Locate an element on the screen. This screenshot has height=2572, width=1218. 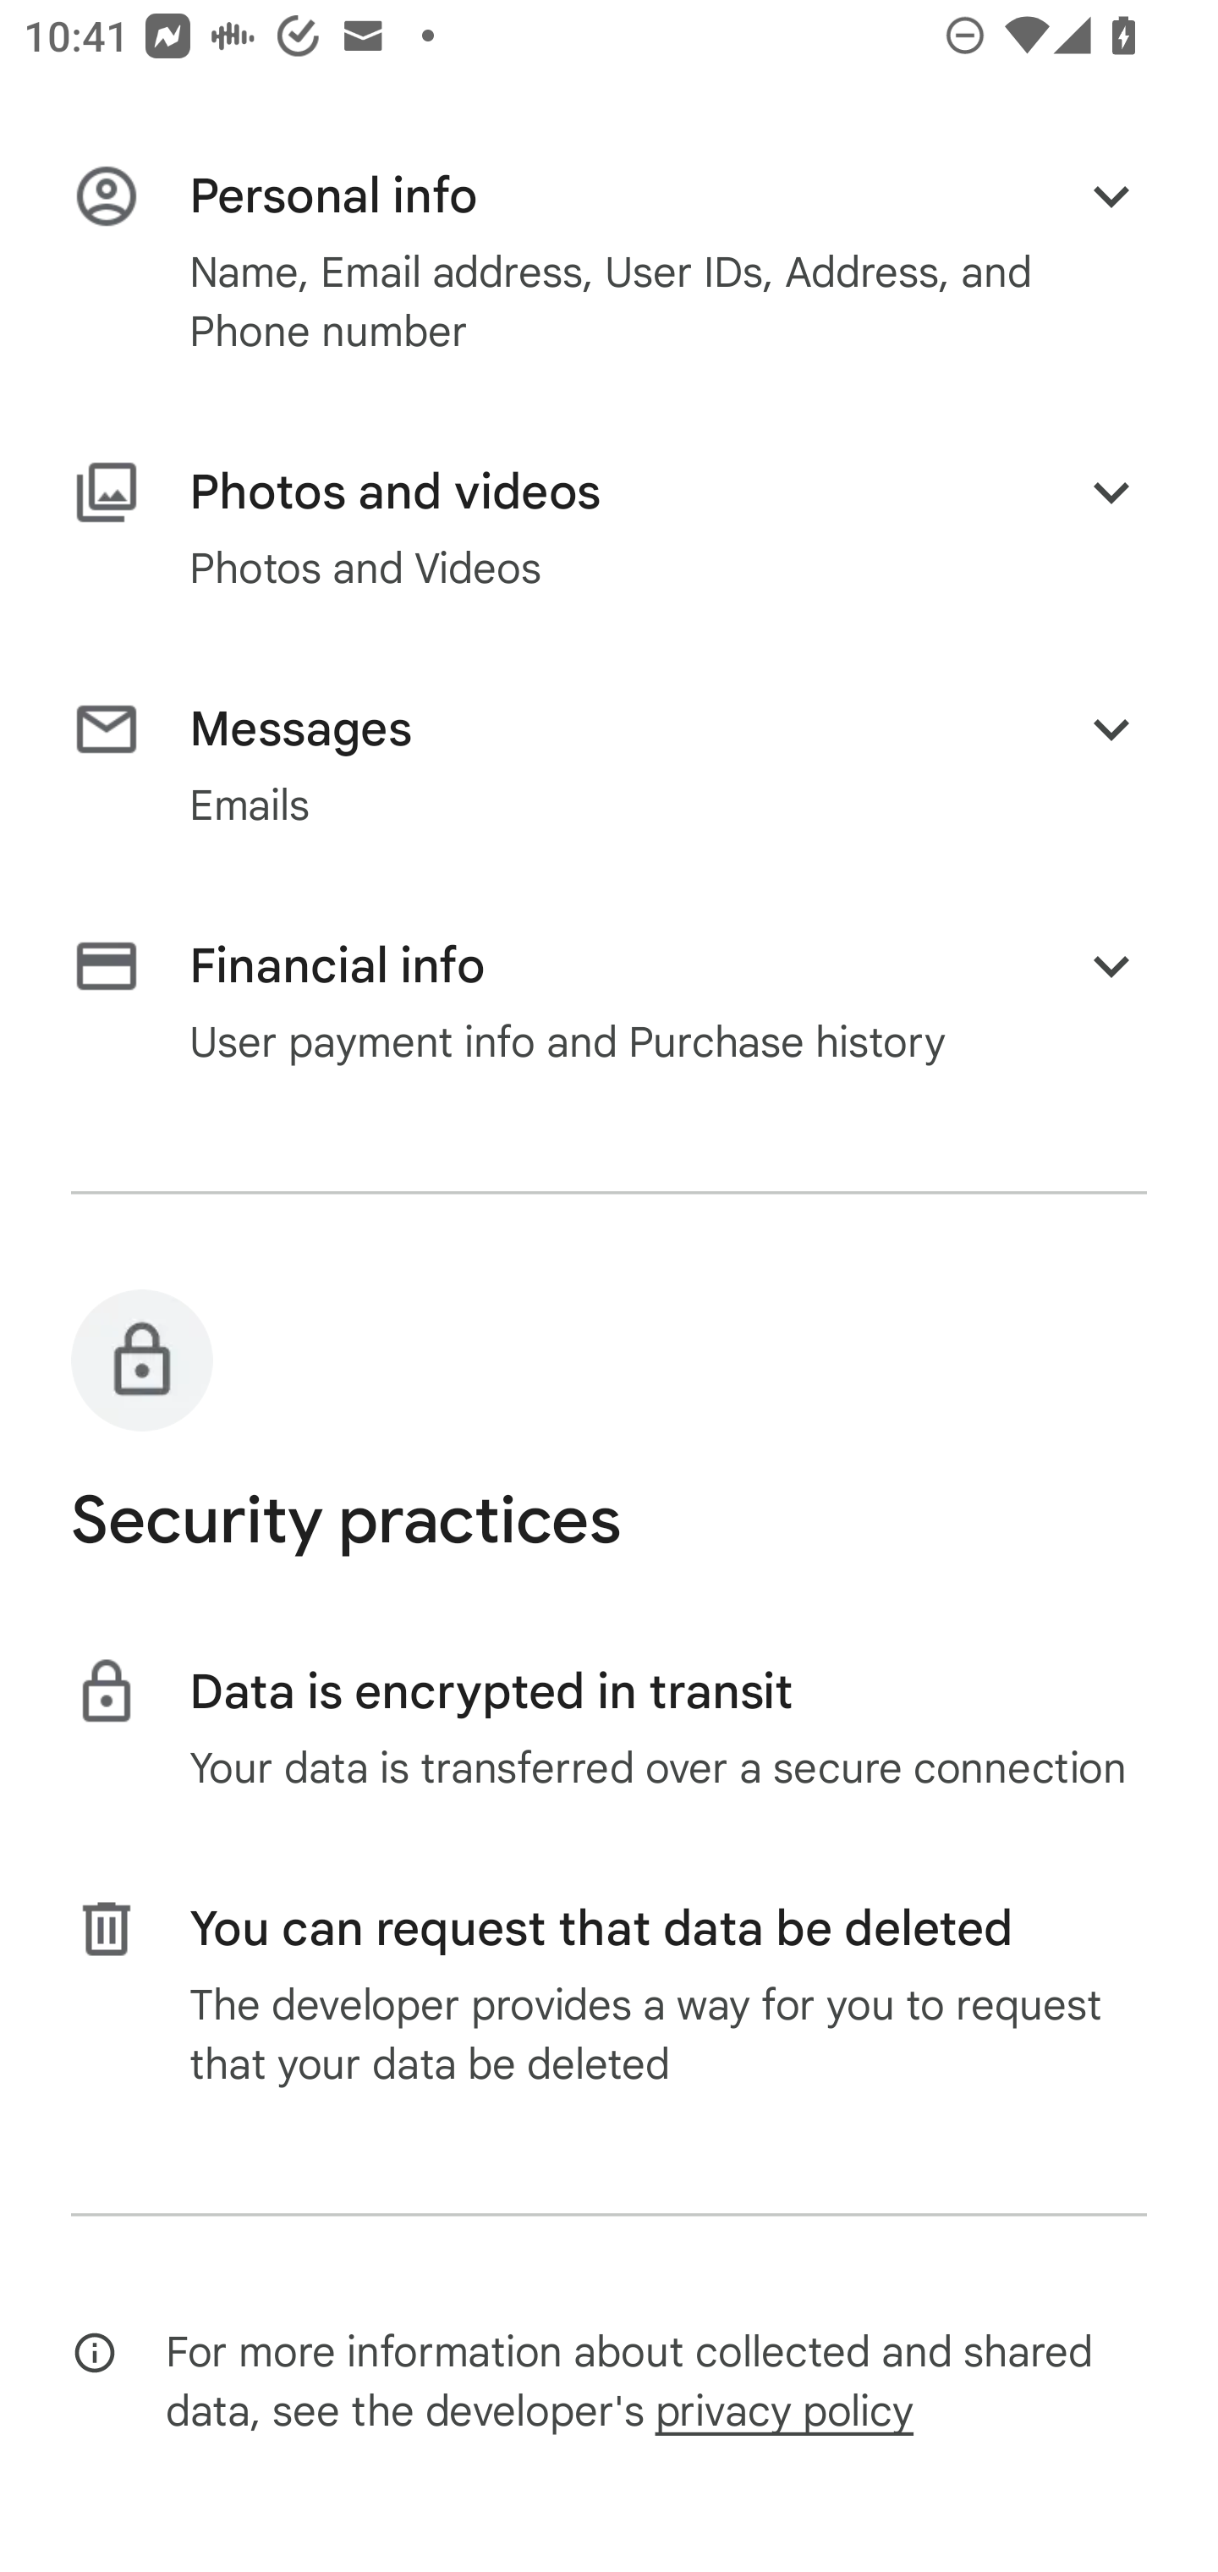
heading Messages Emails Expand button is located at coordinates (609, 765).